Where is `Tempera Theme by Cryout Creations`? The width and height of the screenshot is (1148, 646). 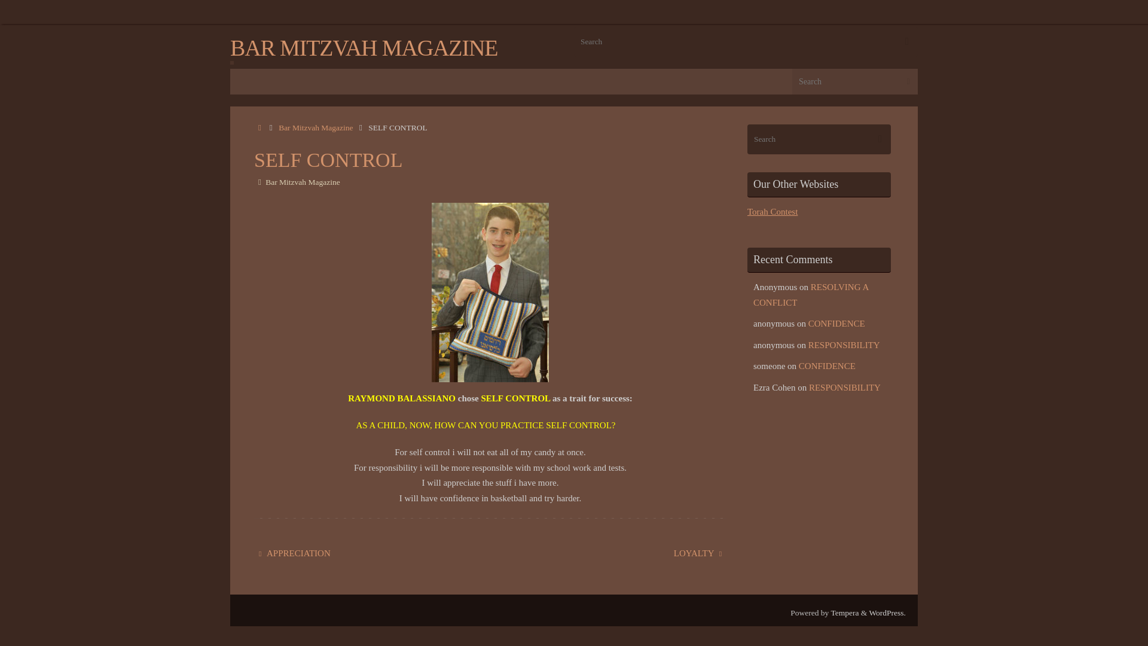
Tempera Theme by Cryout Creations is located at coordinates (844, 613).